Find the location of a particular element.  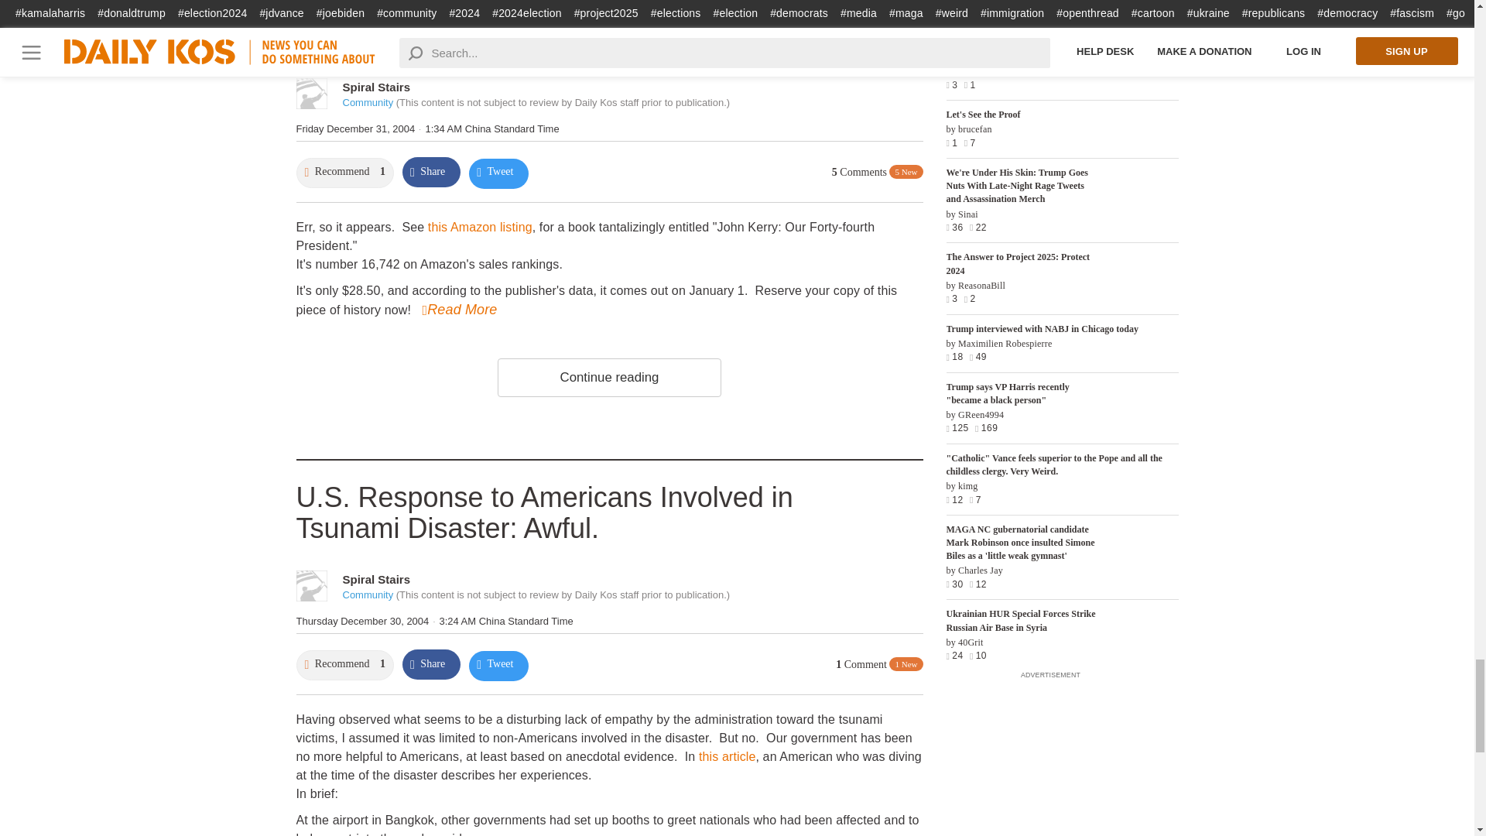

1 Comment 1 New is located at coordinates (879, 665).